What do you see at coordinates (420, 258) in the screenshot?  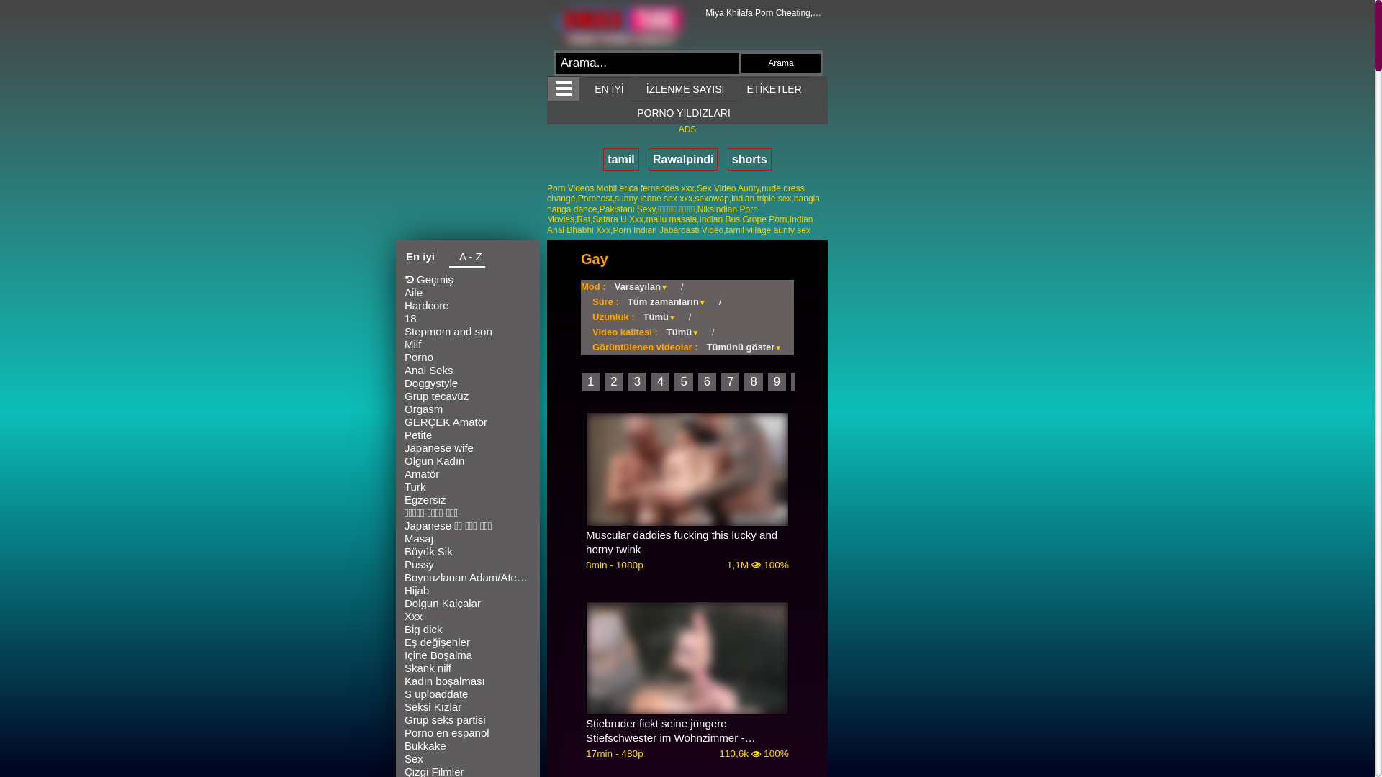 I see `En iyi` at bounding box center [420, 258].